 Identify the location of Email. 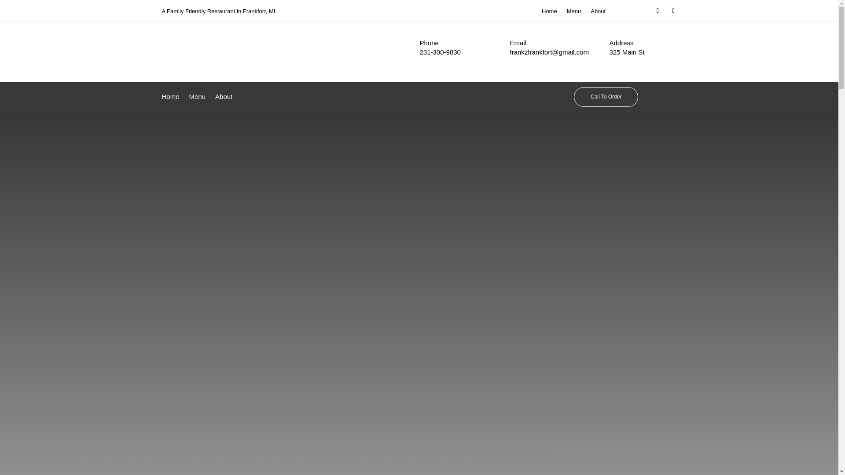
(518, 42).